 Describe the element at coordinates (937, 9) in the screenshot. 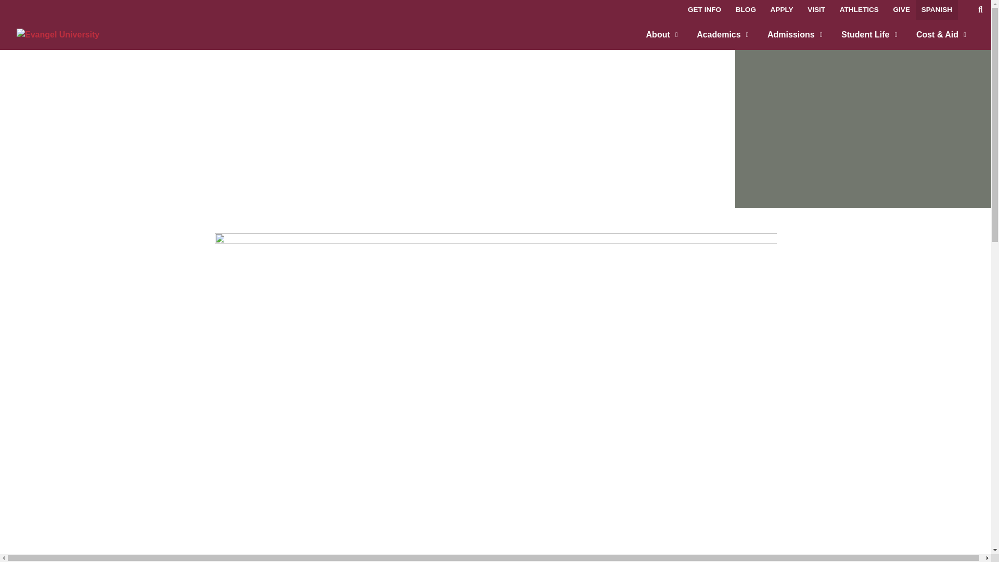

I see `Translate page` at that location.